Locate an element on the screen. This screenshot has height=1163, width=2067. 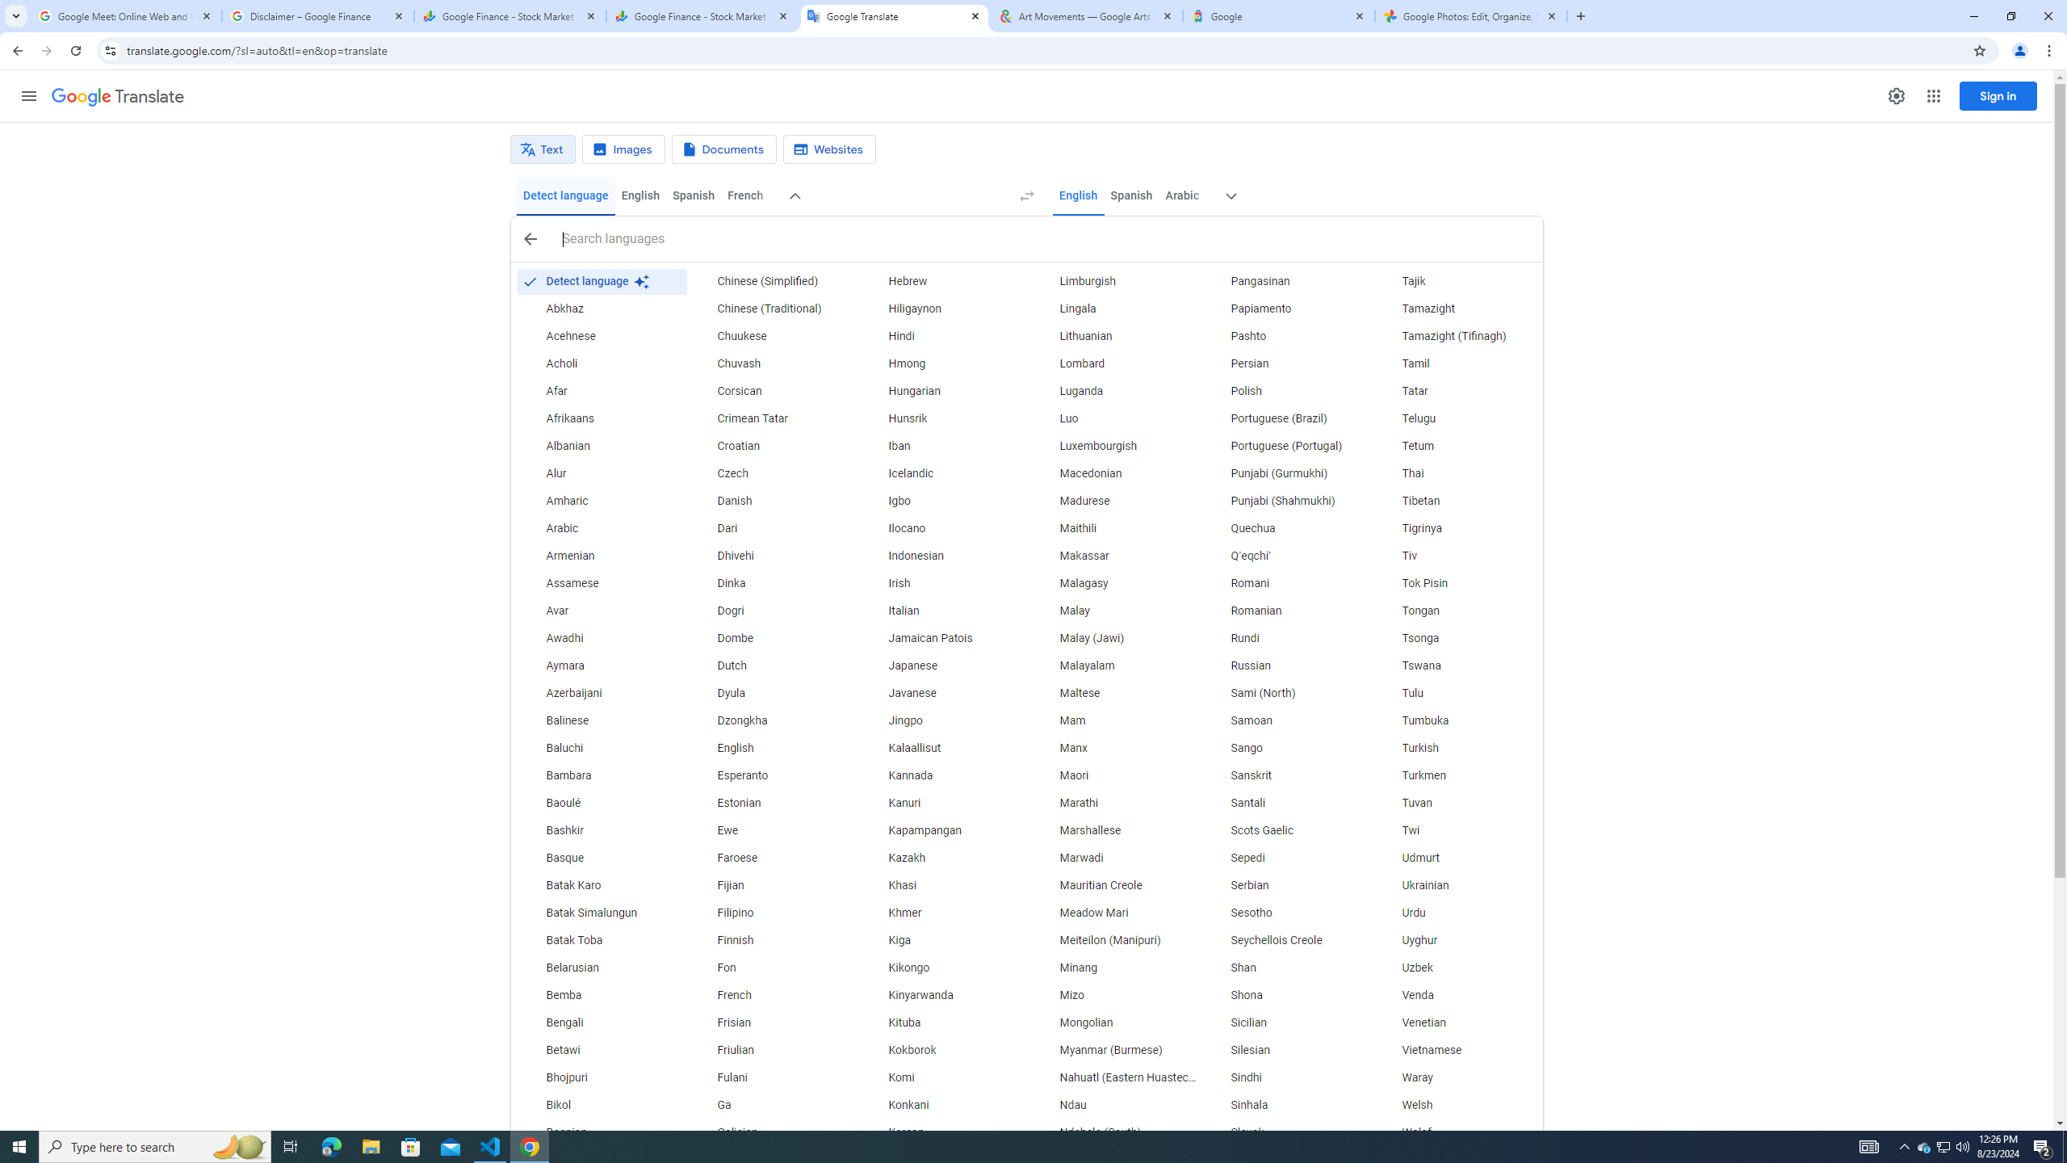
Marathi is located at coordinates (1114, 803).